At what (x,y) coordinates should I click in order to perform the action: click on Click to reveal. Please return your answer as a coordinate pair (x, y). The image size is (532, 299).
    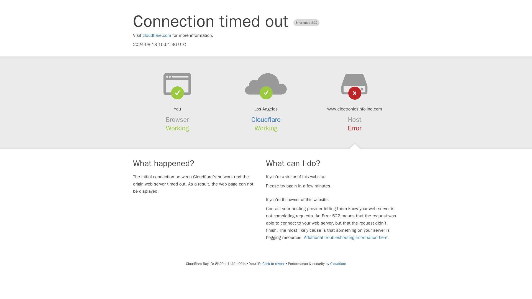
    Looking at the image, I should click on (273, 264).